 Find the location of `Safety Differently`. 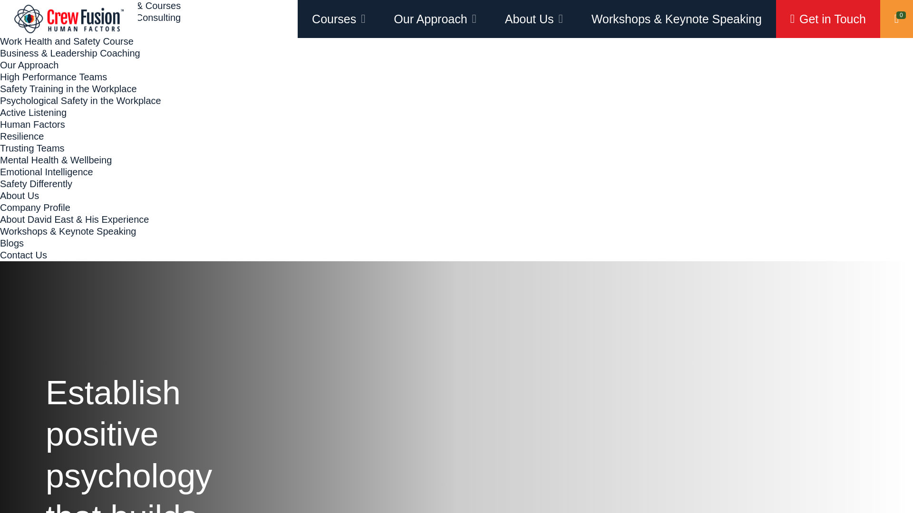

Safety Differently is located at coordinates (36, 183).